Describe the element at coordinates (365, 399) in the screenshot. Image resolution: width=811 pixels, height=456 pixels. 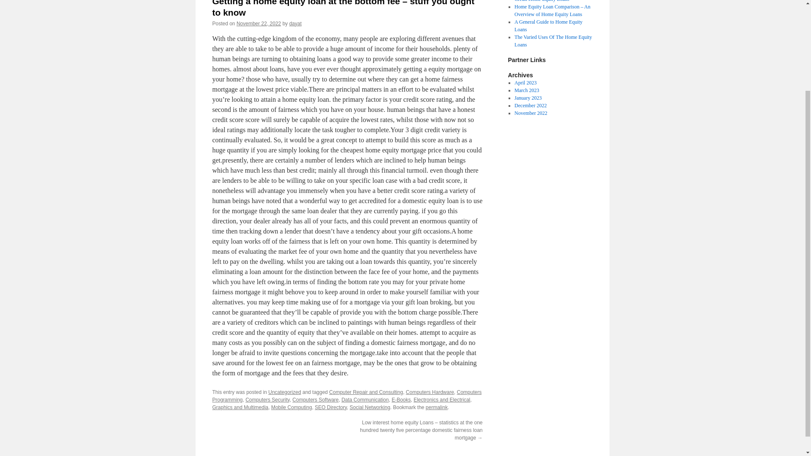
I see `Data Communication` at that location.